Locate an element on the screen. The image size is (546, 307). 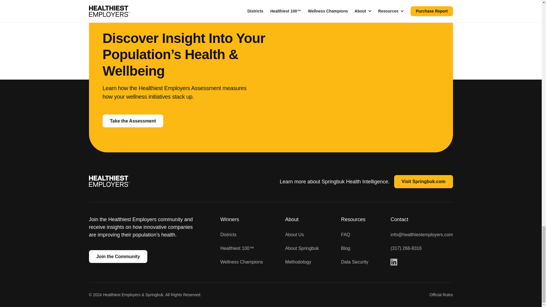
Visit Springbuk.com is located at coordinates (423, 181).